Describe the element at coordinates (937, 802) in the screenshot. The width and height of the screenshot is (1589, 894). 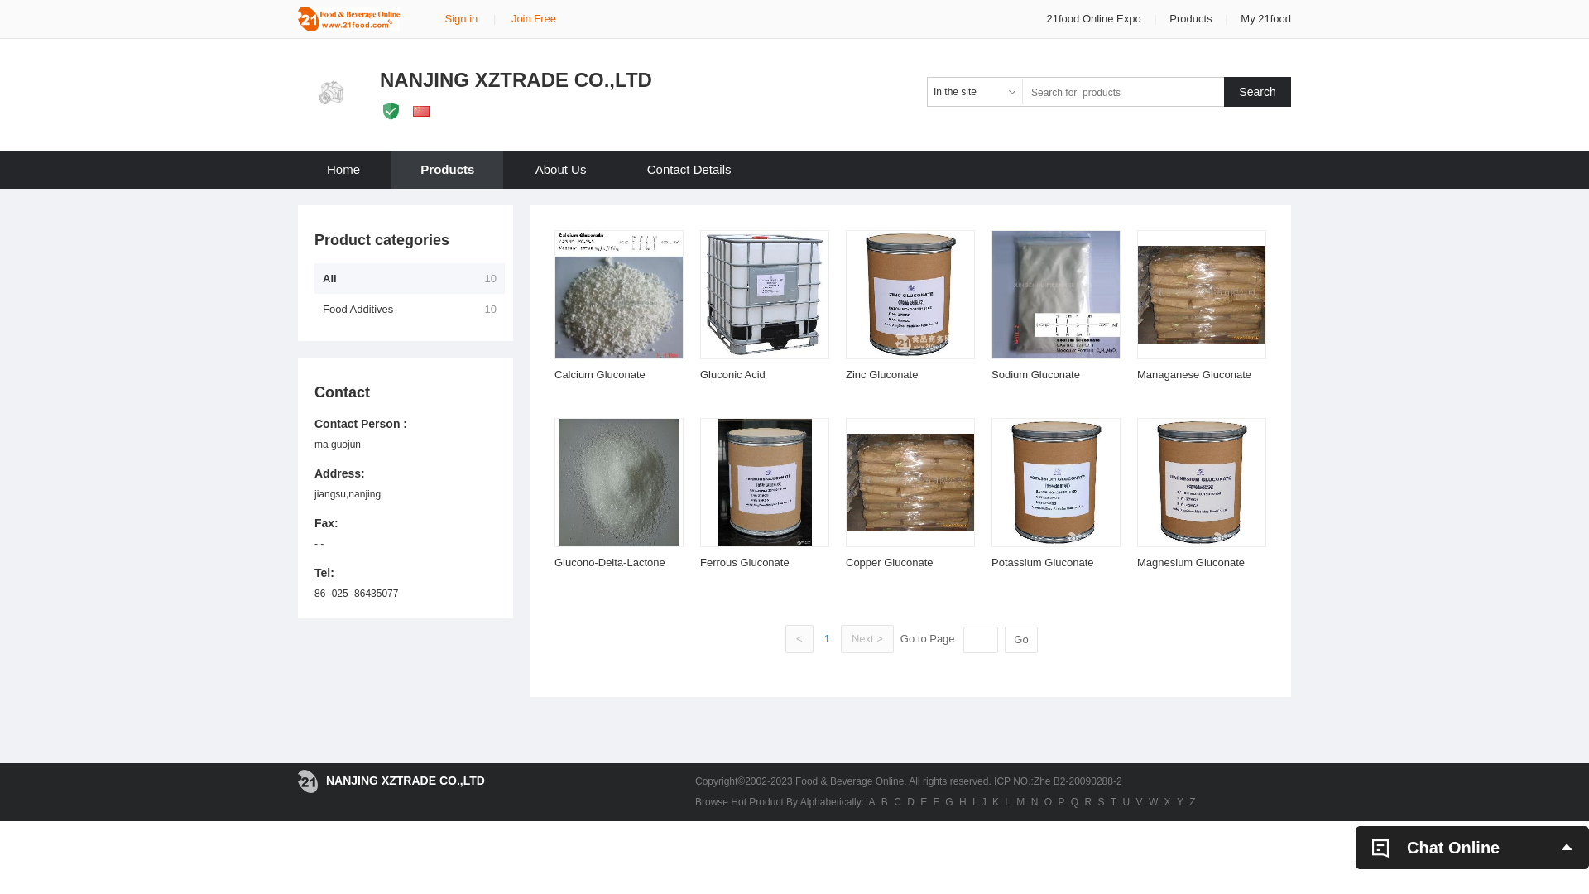
I see `F` at that location.